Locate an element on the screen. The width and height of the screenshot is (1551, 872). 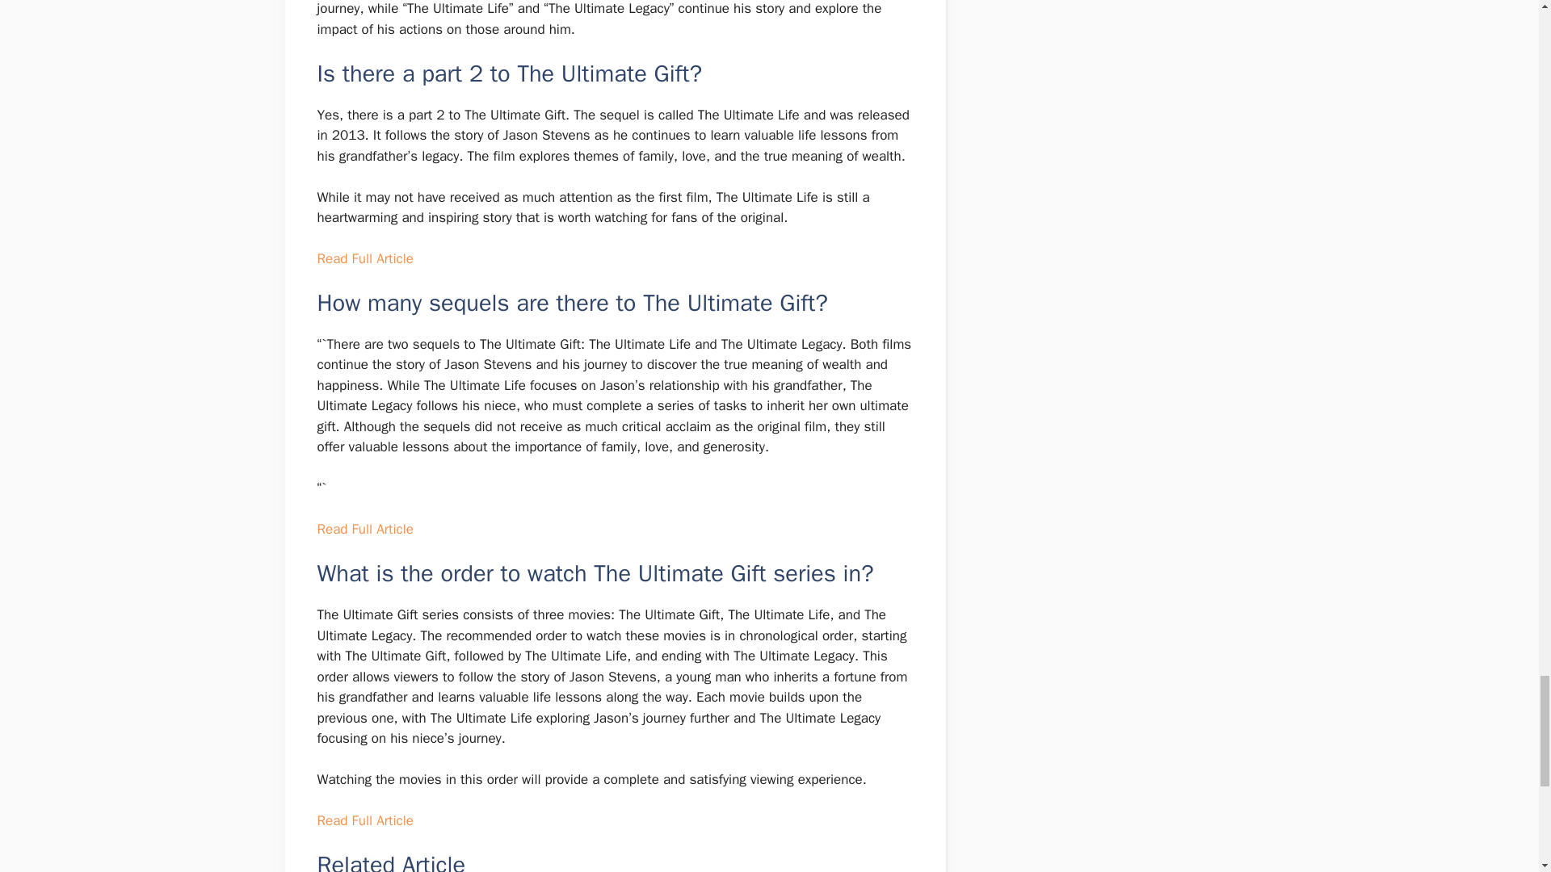
Read Full Article is located at coordinates (364, 529).